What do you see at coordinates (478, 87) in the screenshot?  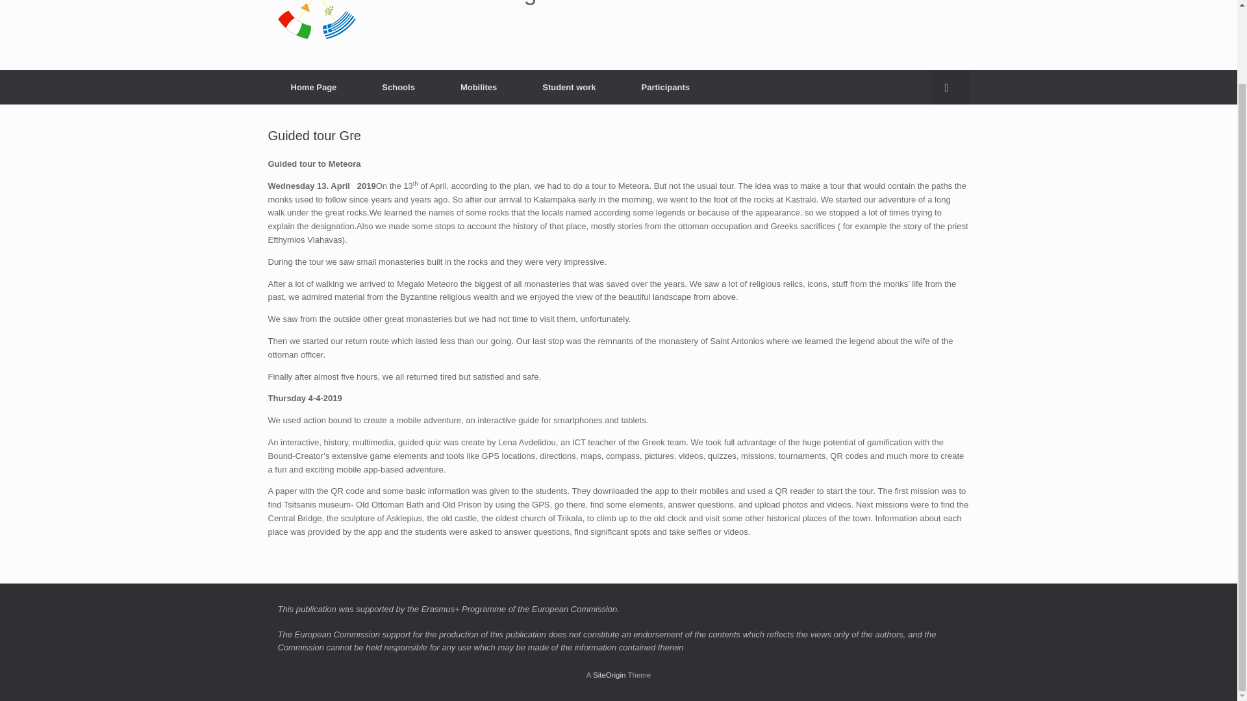 I see `Mobilites` at bounding box center [478, 87].